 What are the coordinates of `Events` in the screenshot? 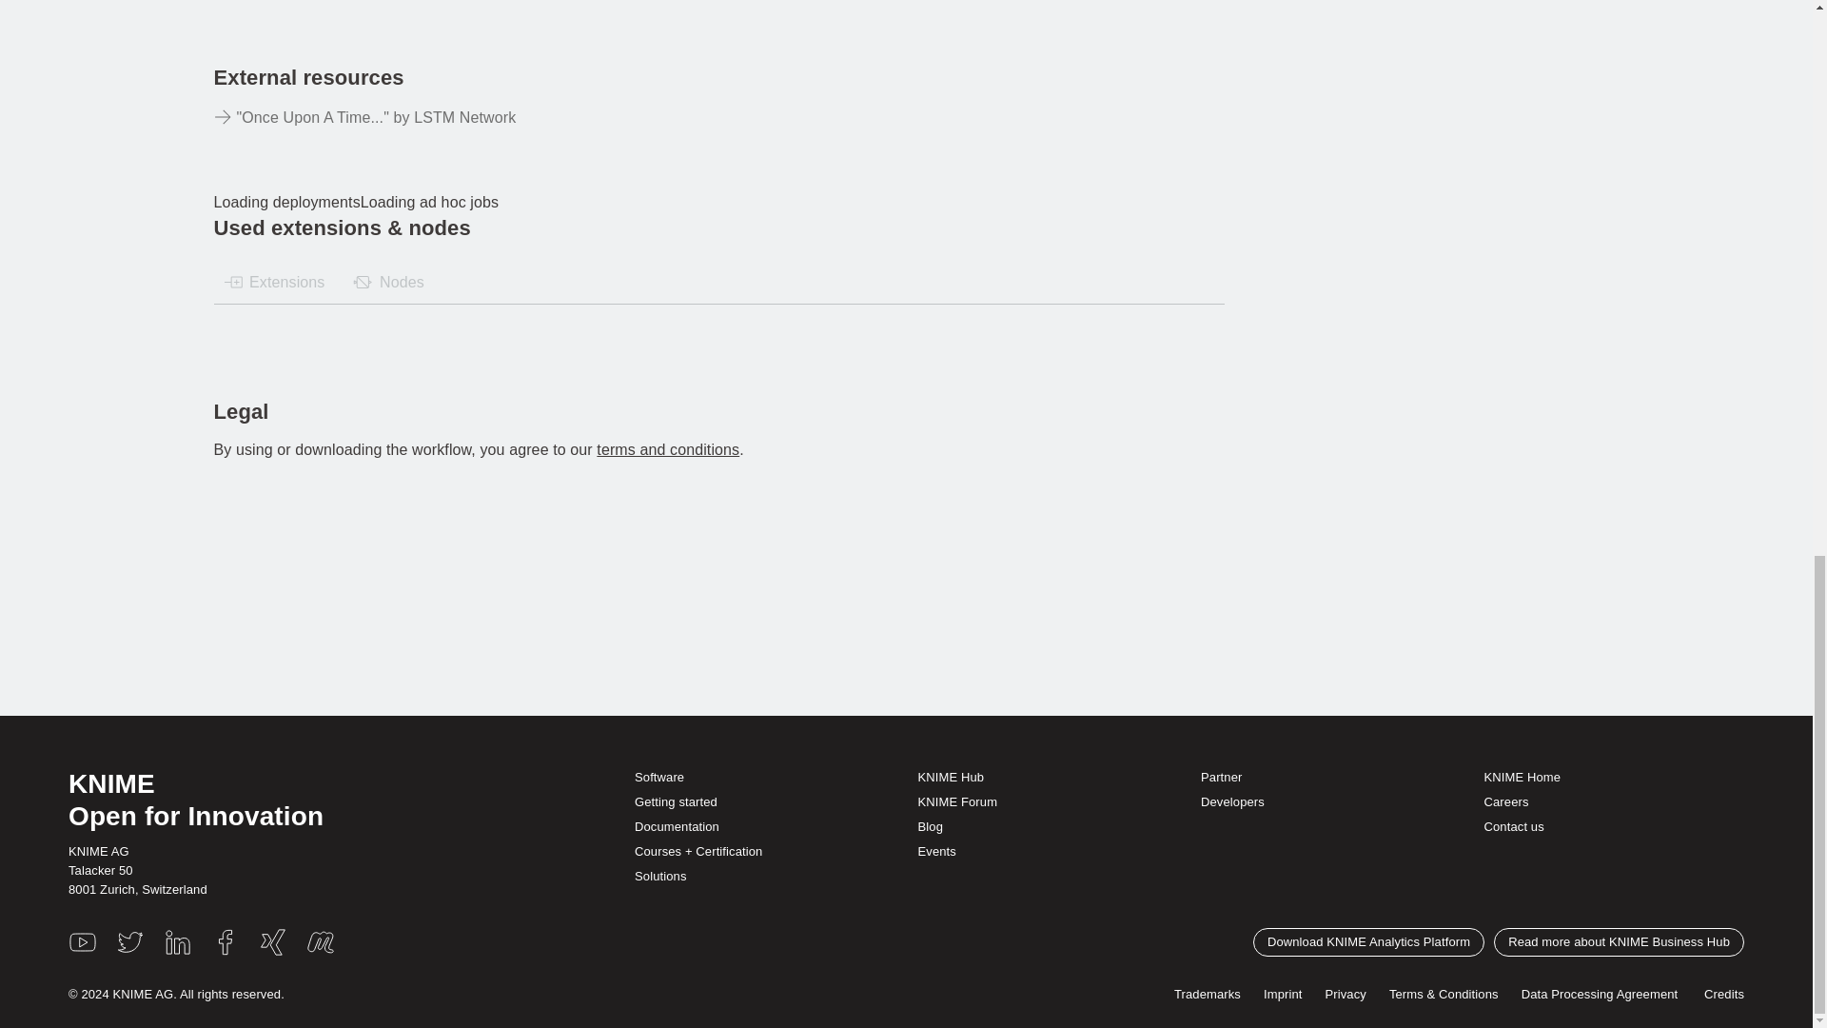 It's located at (936, 851).